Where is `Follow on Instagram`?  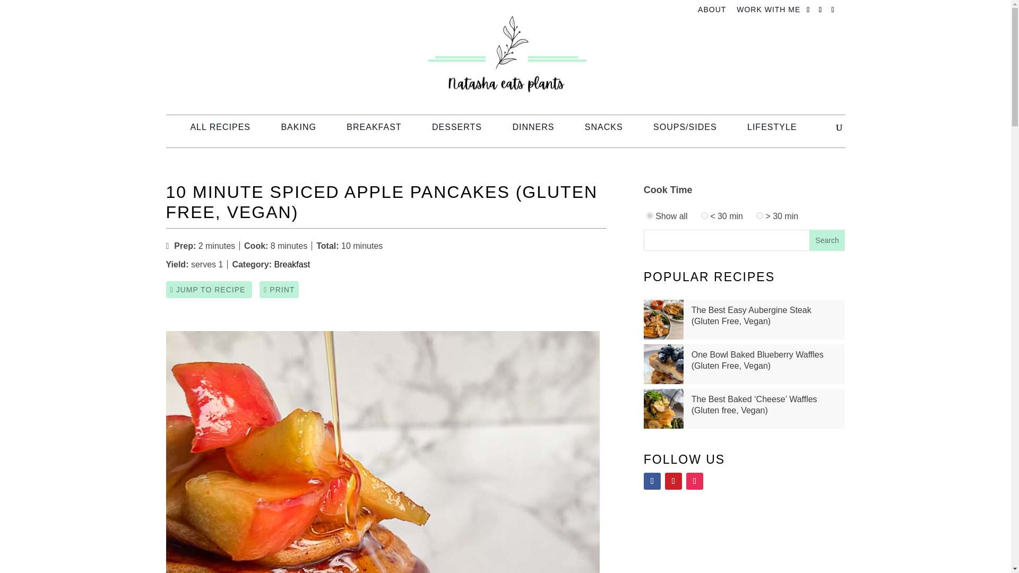
Follow on Instagram is located at coordinates (694, 481).